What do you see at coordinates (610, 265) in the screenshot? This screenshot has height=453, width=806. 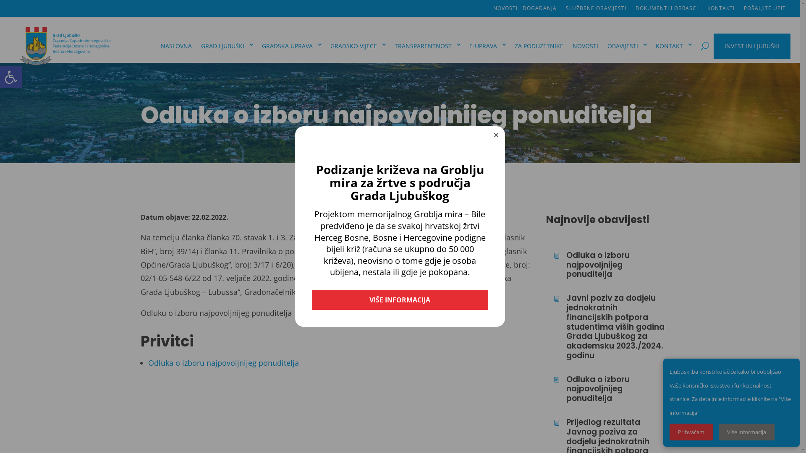 I see `i
Odluka o izboru najpovoljnijeg ponuditelja` at bounding box center [610, 265].